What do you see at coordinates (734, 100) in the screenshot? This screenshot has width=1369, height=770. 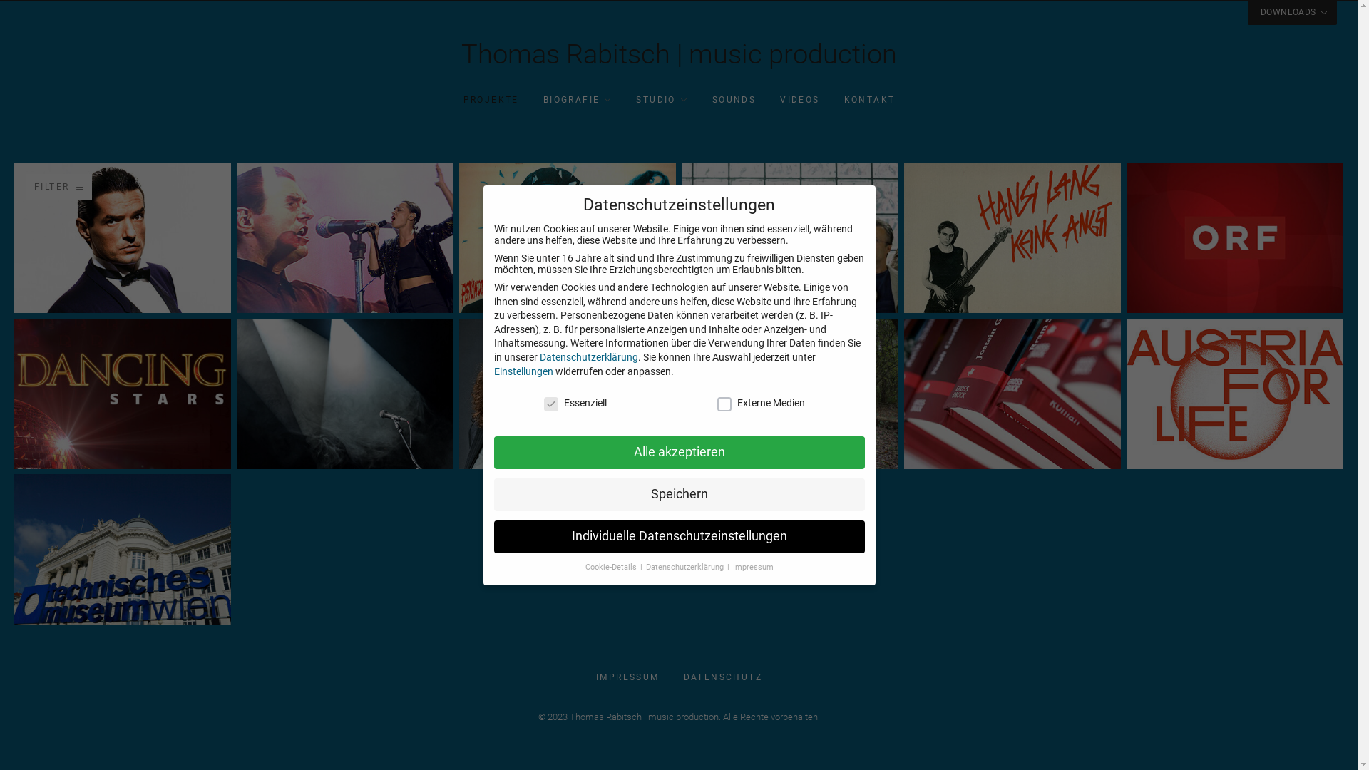 I see `SOUNDS` at bounding box center [734, 100].